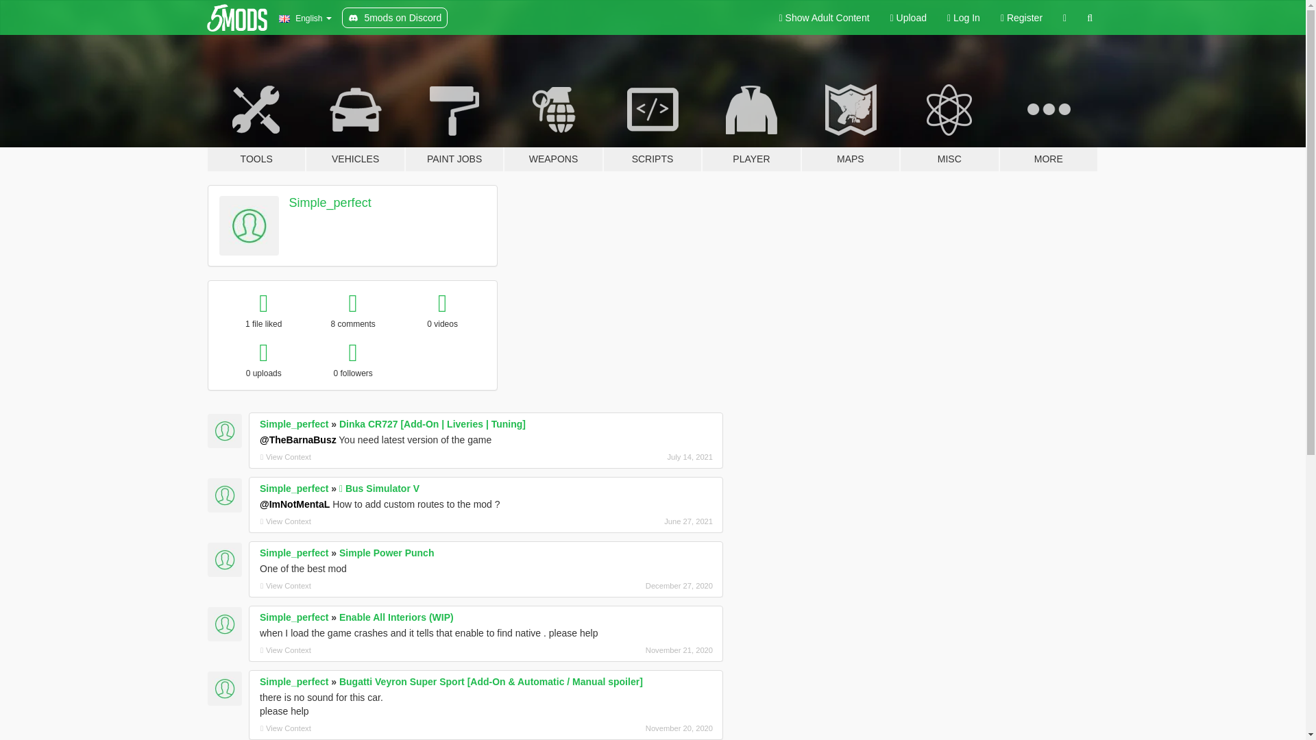 This screenshot has height=740, width=1316. I want to click on 5mods on Discord, so click(395, 18).